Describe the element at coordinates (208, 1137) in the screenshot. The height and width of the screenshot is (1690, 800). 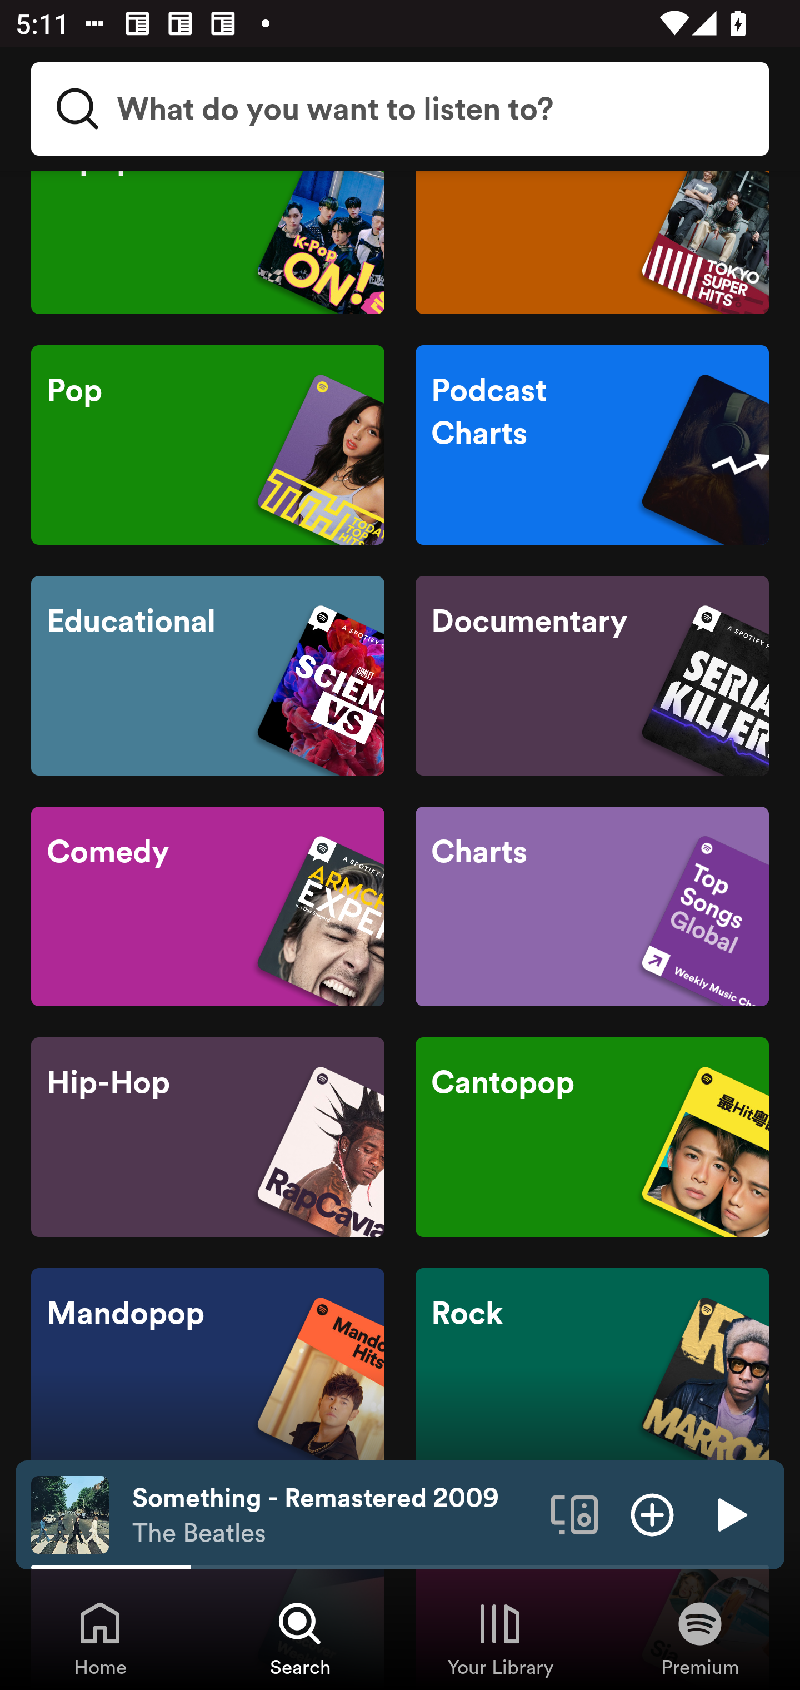
I see `Hip-Hop` at that location.